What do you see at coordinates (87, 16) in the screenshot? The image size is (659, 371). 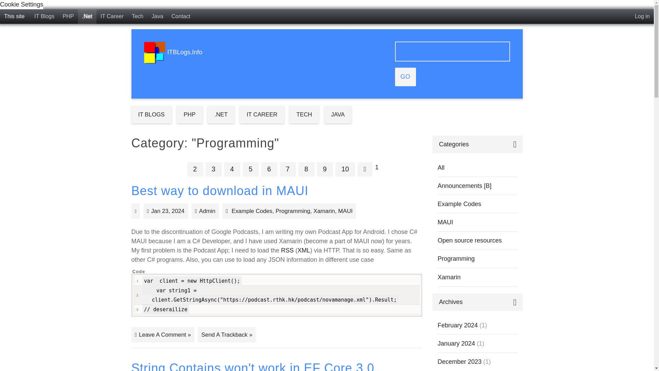 I see `My .Net Blog` at bounding box center [87, 16].